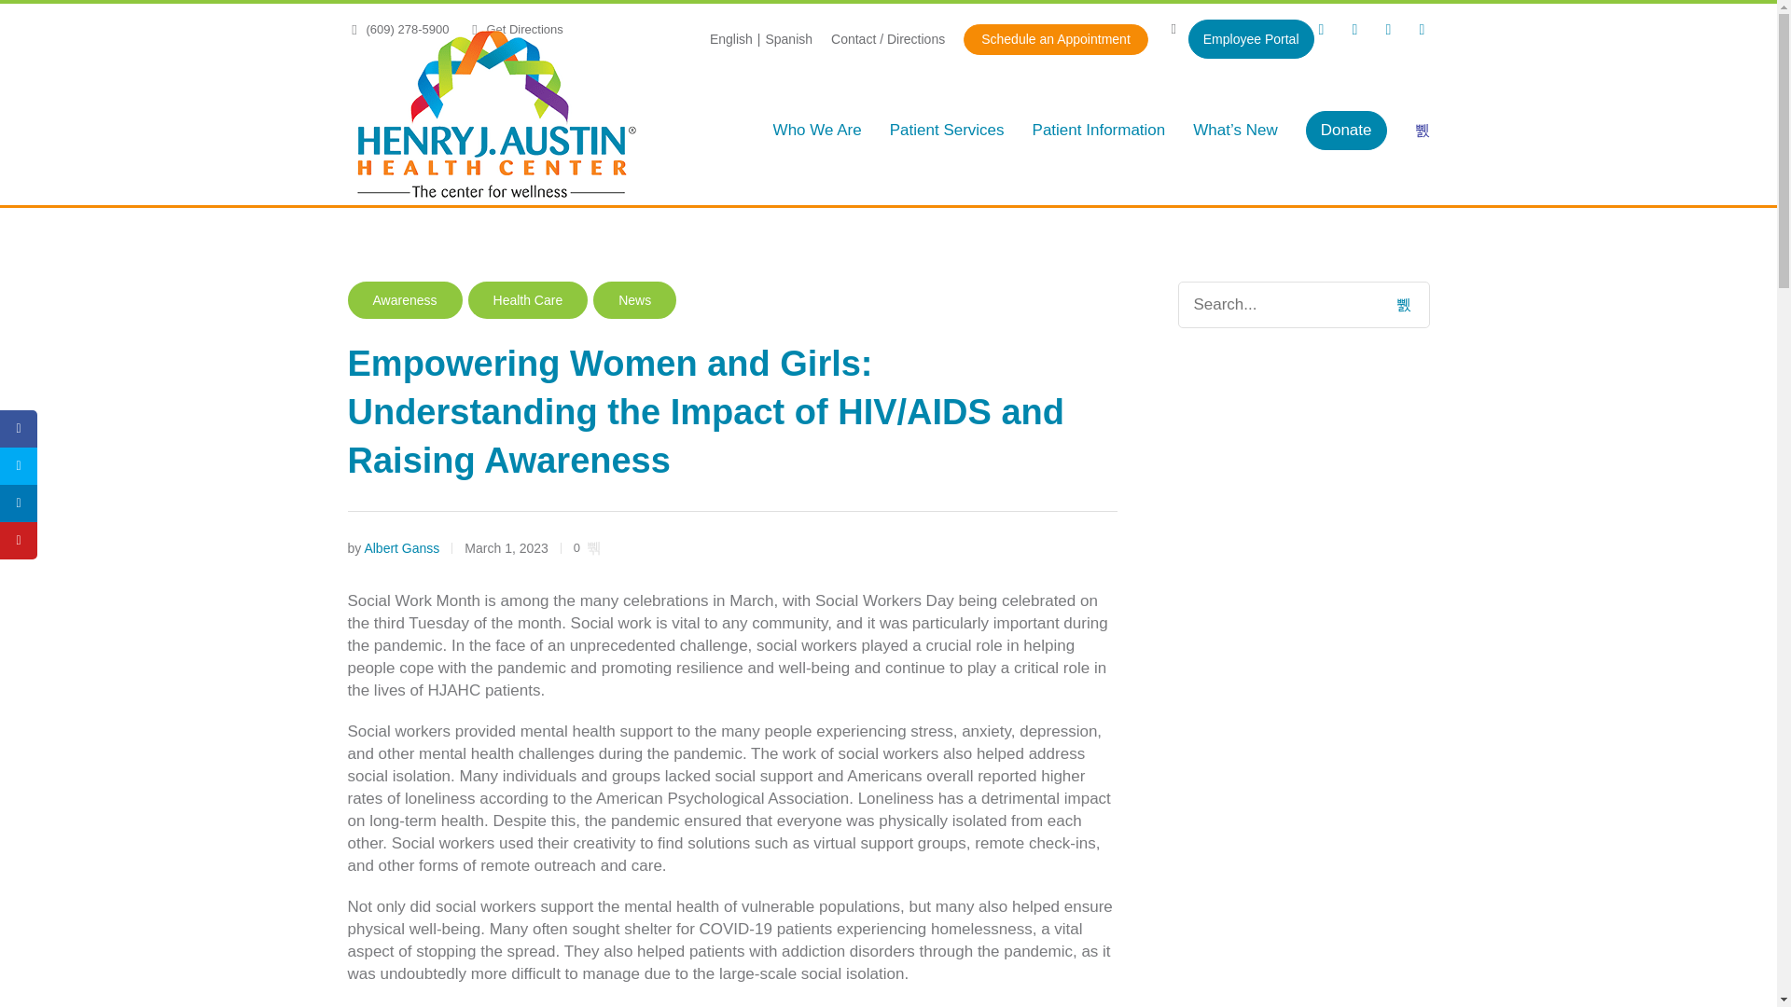 The image size is (1791, 1007). What do you see at coordinates (496, 117) in the screenshot?
I see `Henry J. Austin Health Center` at bounding box center [496, 117].